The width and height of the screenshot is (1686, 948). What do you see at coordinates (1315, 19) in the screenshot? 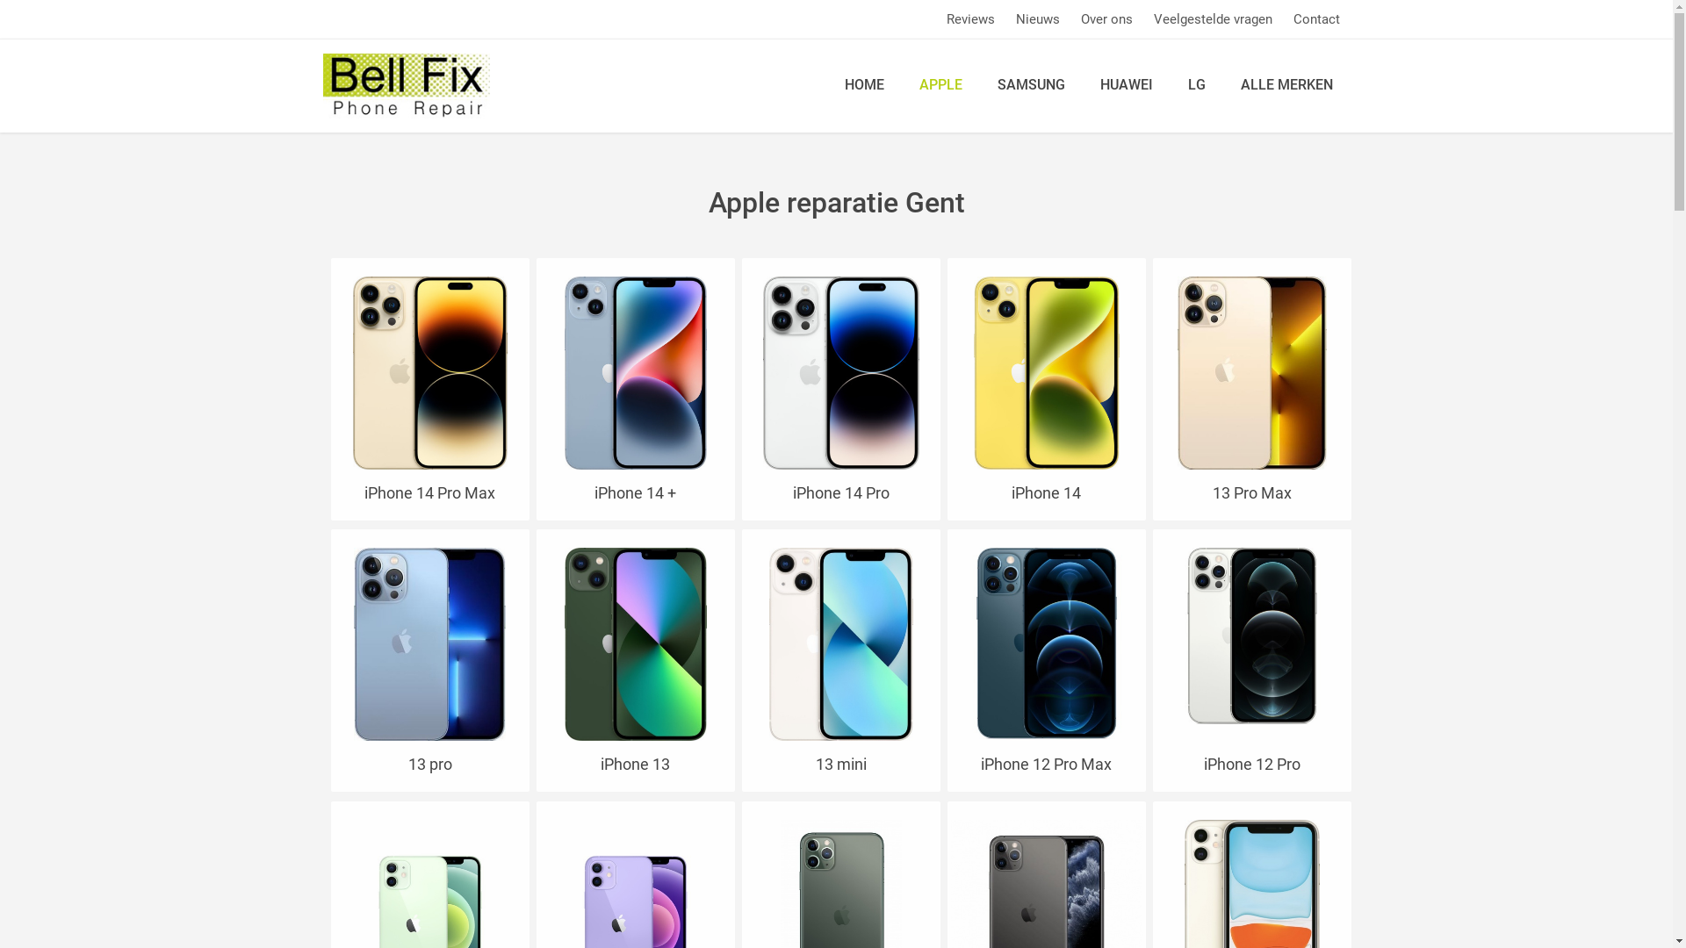
I see `Contact` at bounding box center [1315, 19].